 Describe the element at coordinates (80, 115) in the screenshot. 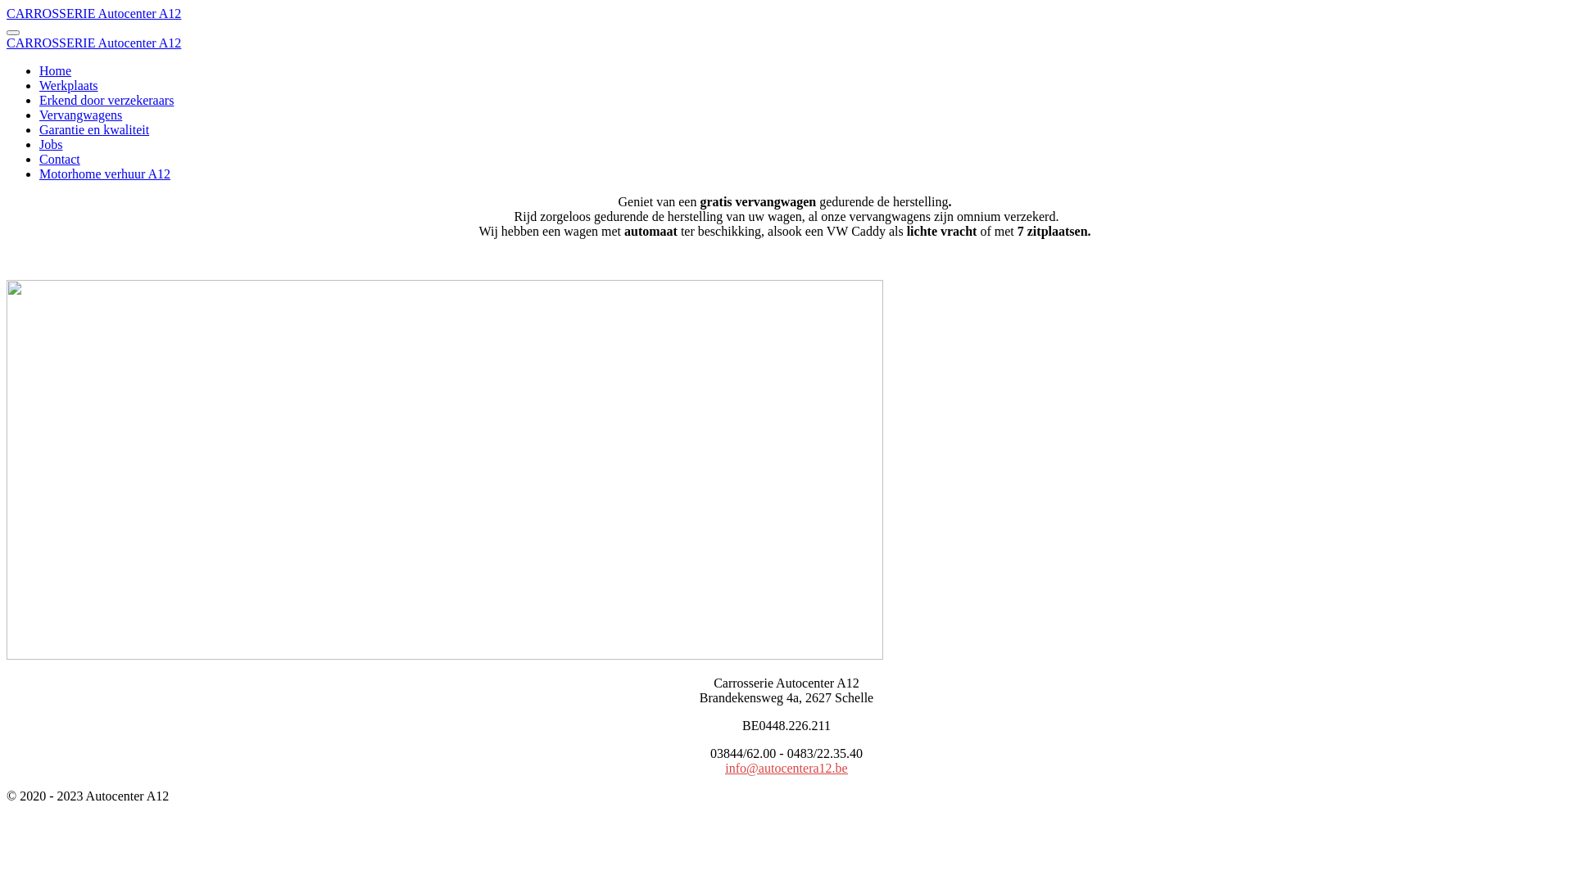

I see `Vervangwagens` at that location.